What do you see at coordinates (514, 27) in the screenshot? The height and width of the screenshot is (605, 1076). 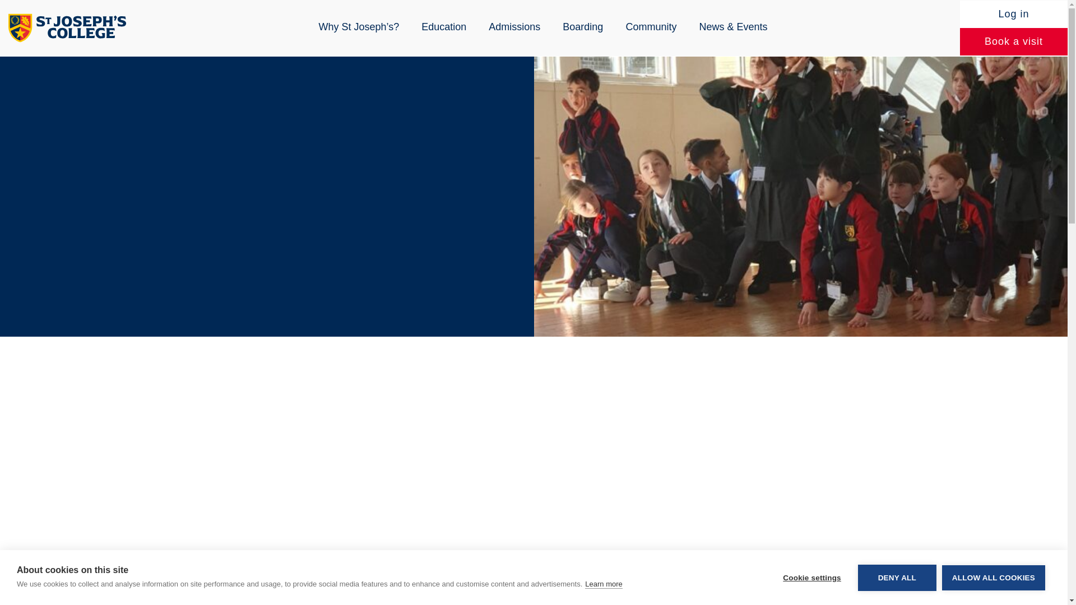 I see `Admissions` at bounding box center [514, 27].